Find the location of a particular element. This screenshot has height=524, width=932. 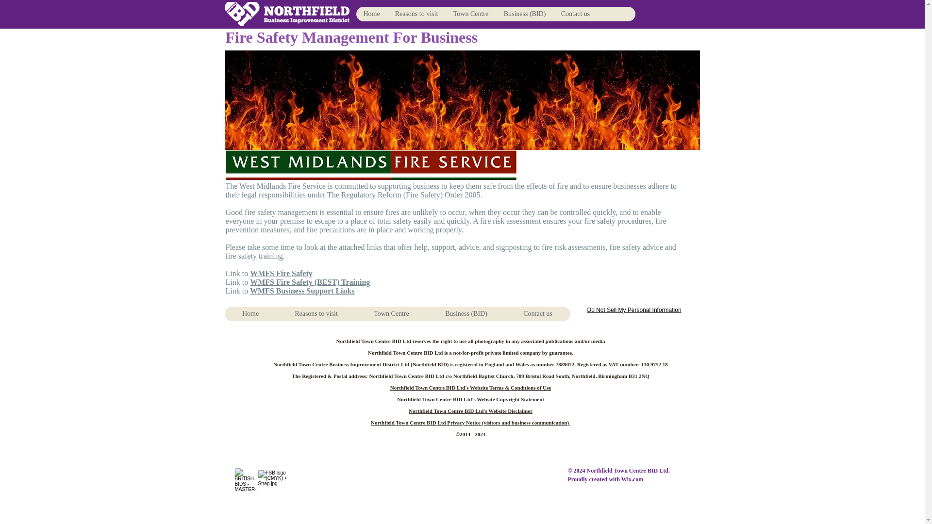

Link to is located at coordinates (237, 282).